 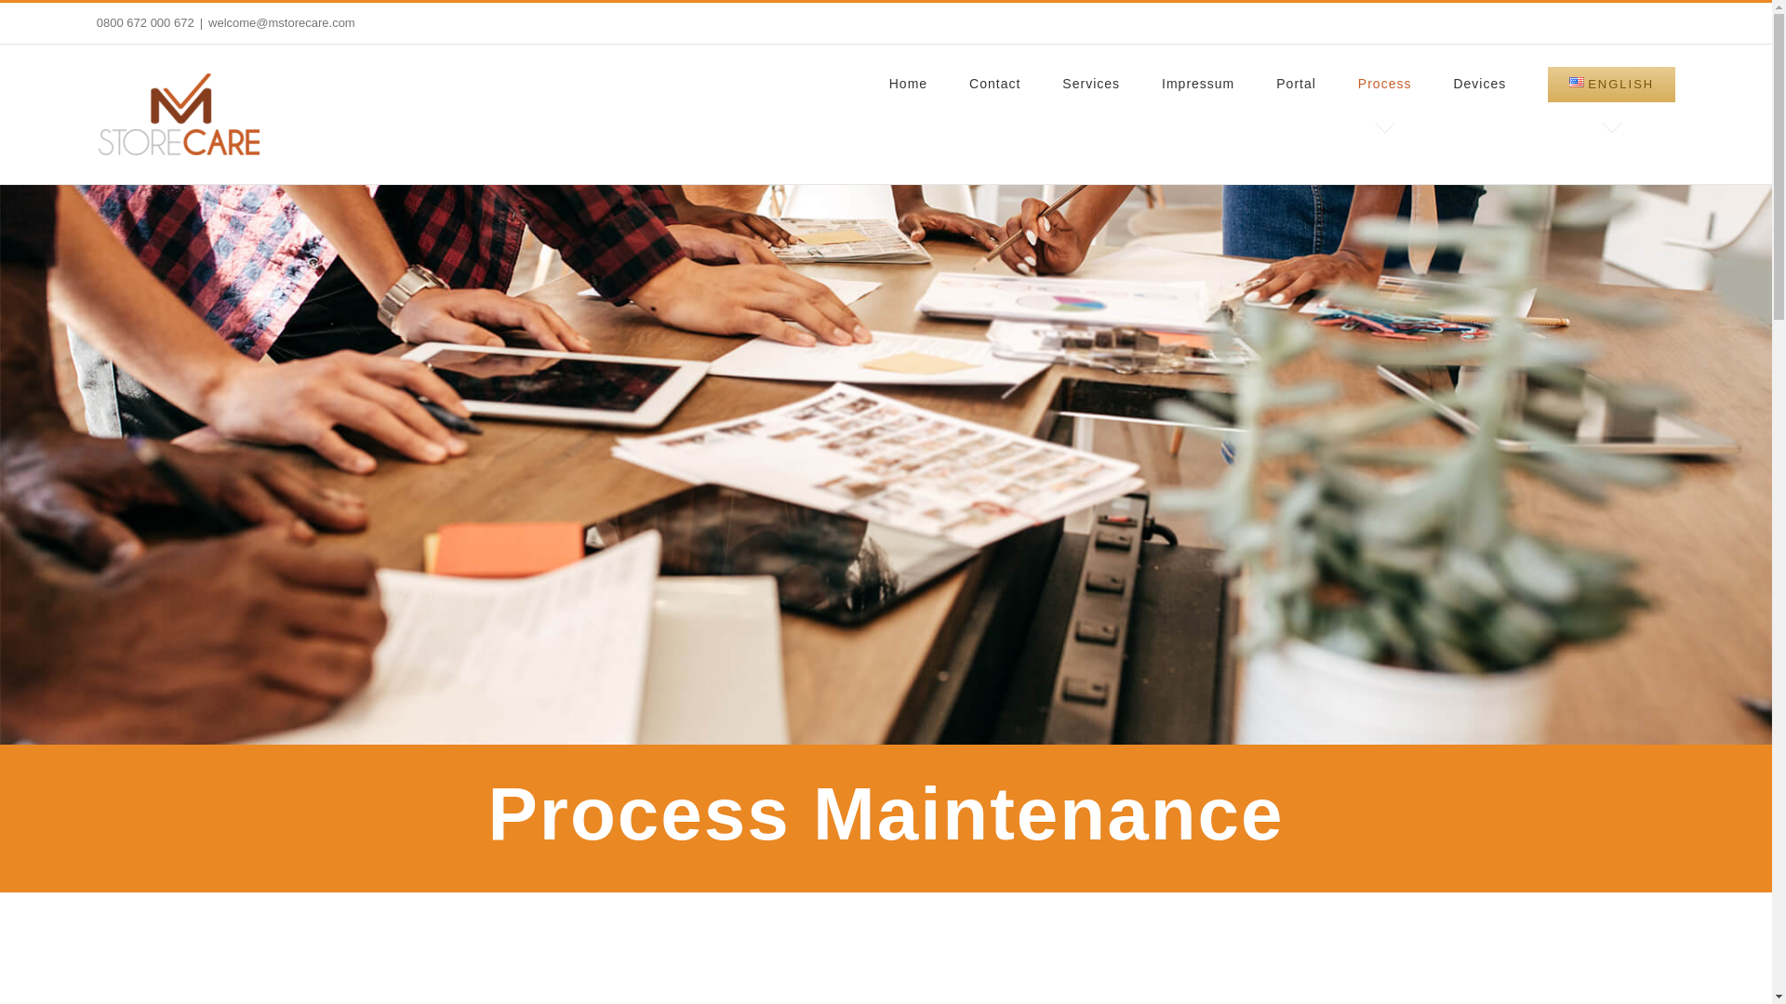 I want to click on ENGLISH, so click(x=1611, y=83).